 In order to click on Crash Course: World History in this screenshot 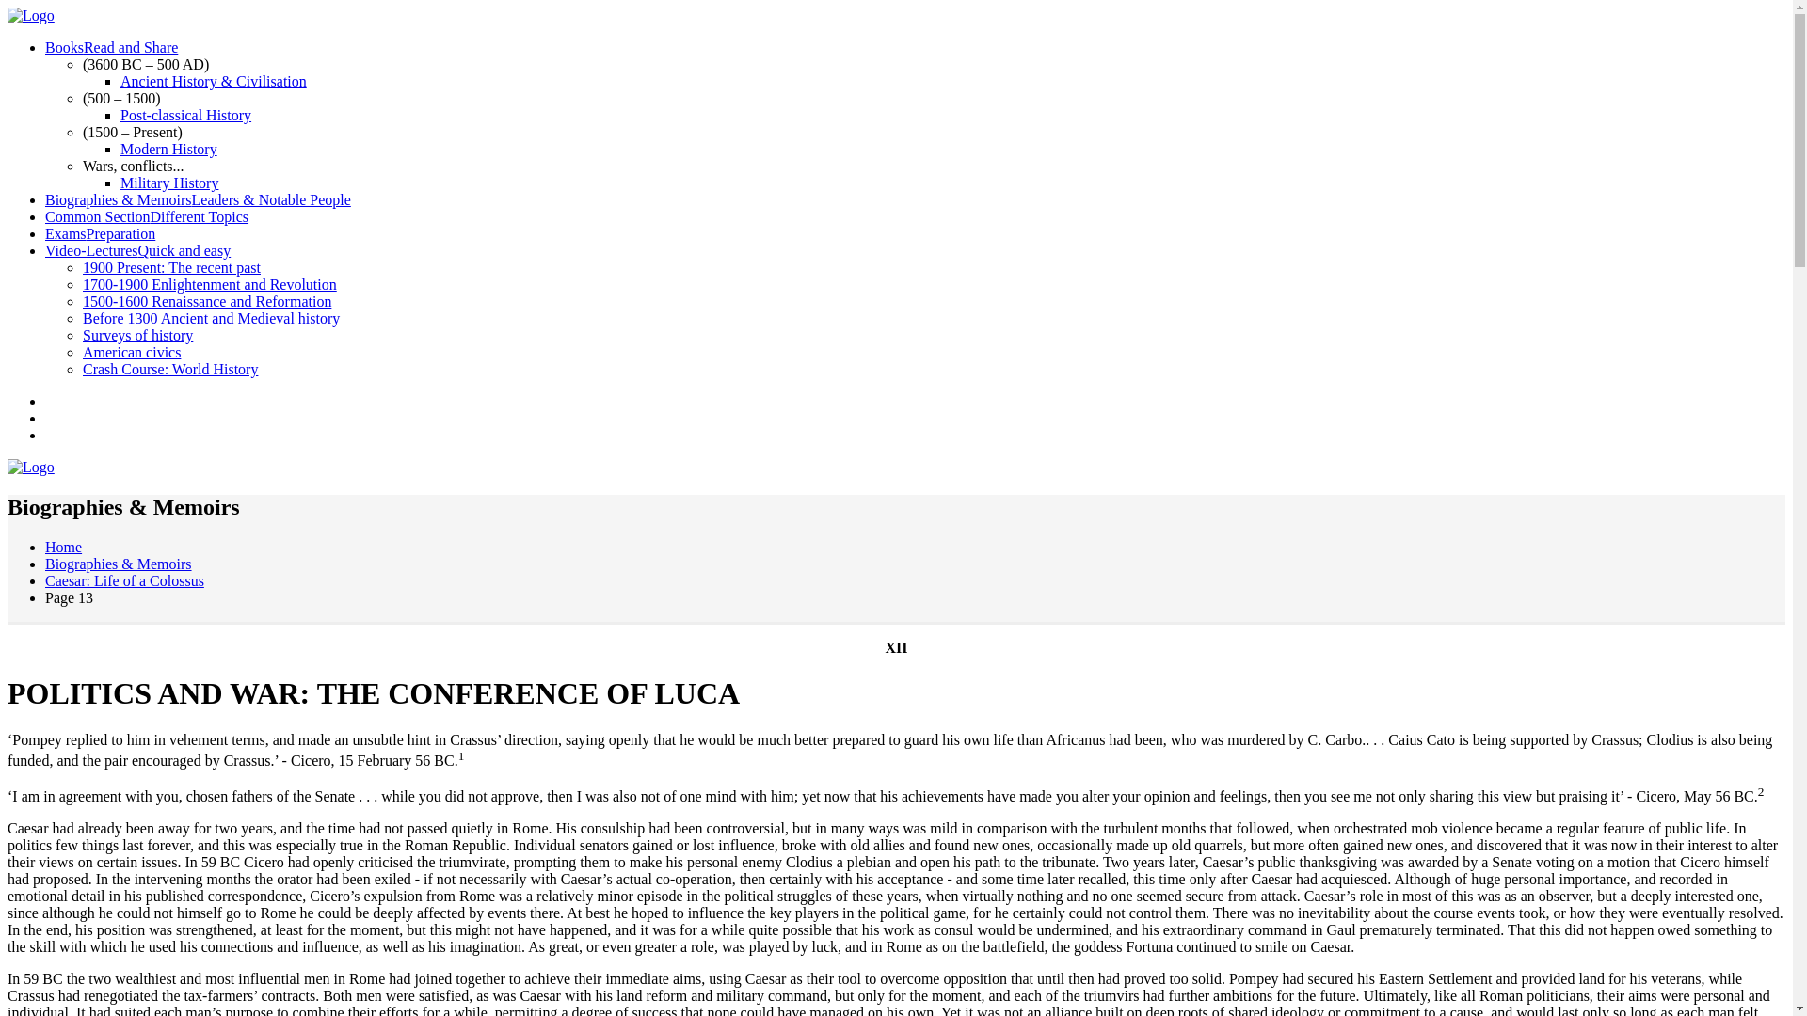, I will do `click(170, 369)`.